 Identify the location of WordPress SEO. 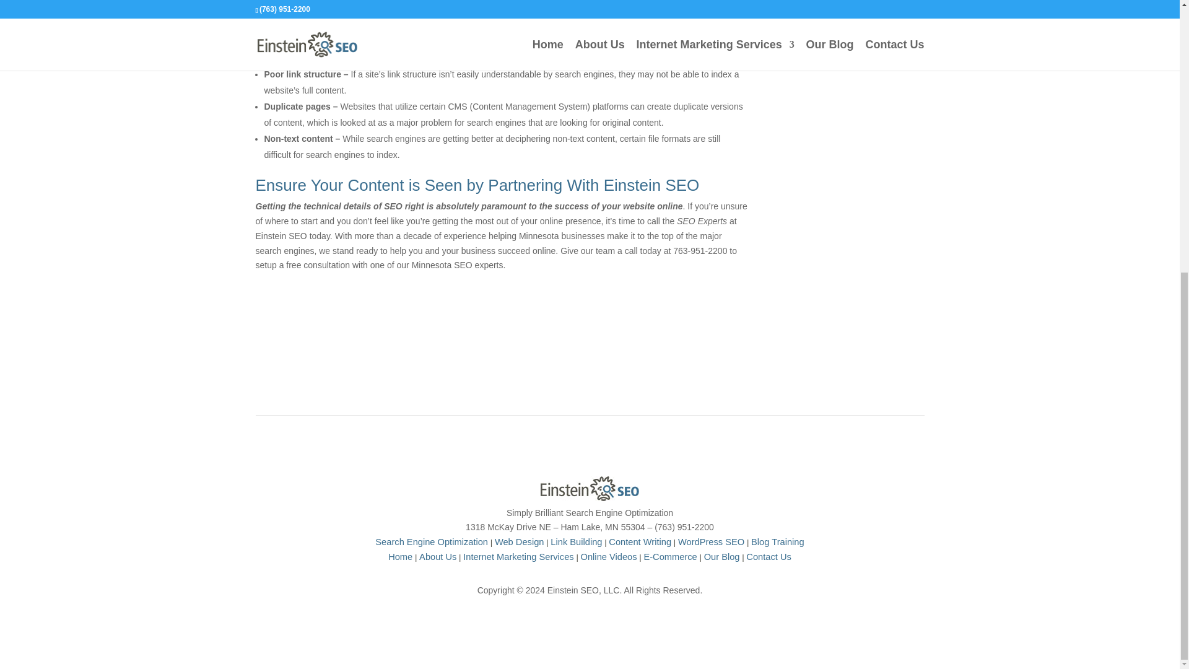
(711, 542).